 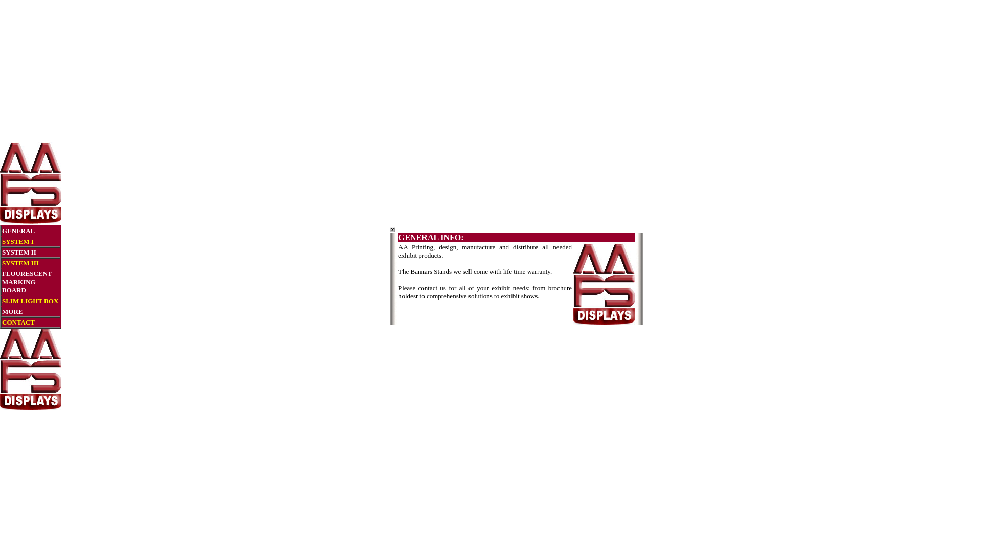 What do you see at coordinates (20, 262) in the screenshot?
I see `SYSTEM III` at bounding box center [20, 262].